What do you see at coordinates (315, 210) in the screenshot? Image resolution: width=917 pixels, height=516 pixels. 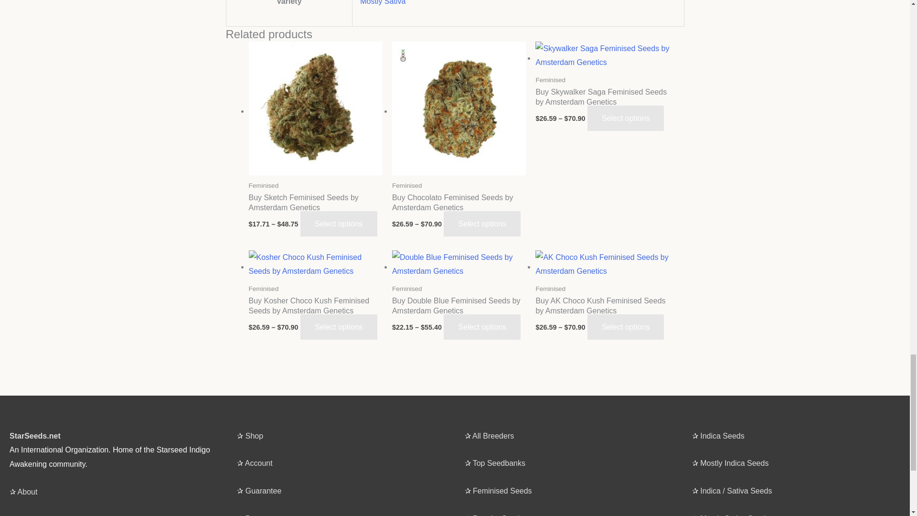 I see `Buy Sketch Feminised Seeds by Amsterdam Genetics` at bounding box center [315, 210].